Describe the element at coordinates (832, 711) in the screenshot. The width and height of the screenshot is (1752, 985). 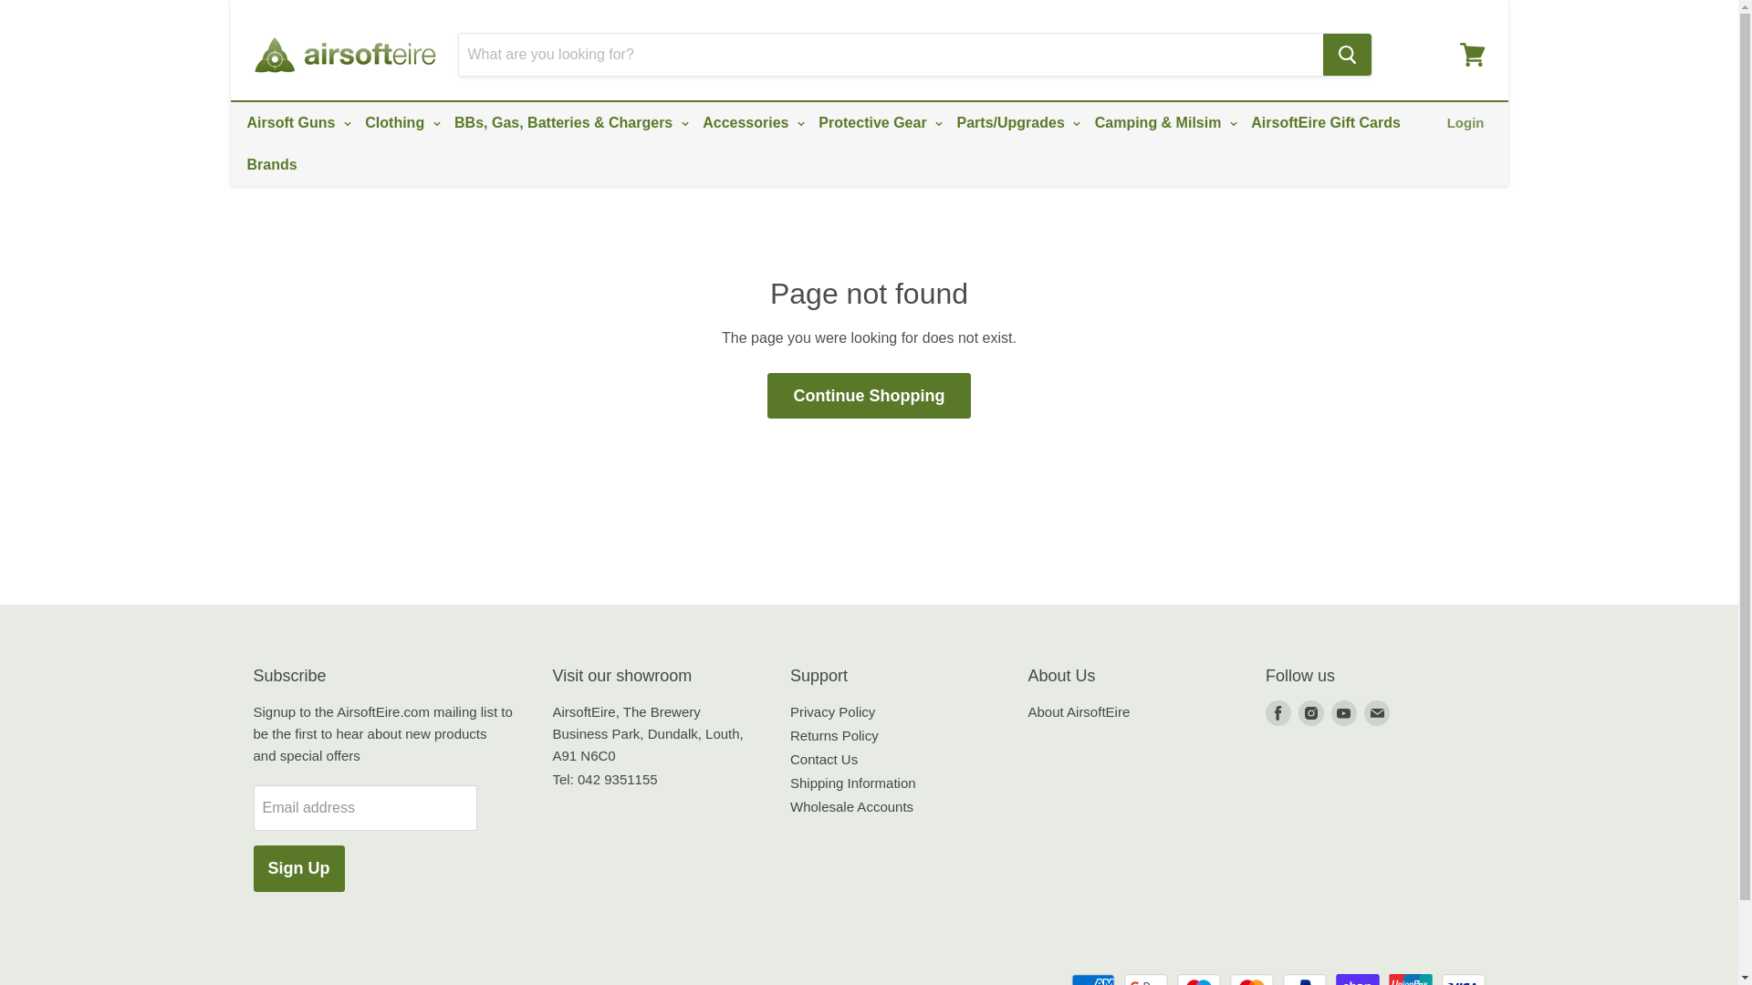
I see `Privacy Policy` at that location.